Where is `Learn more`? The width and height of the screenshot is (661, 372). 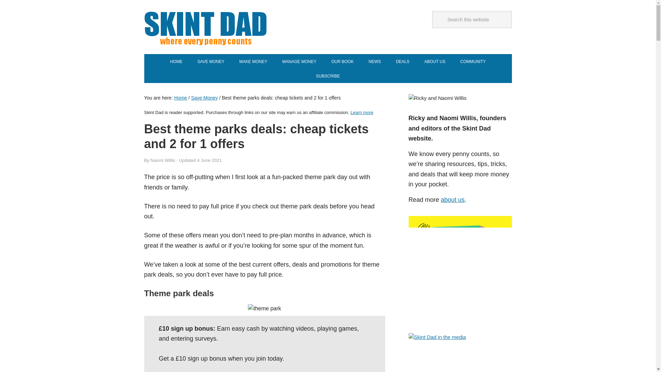 Learn more is located at coordinates (361, 112).